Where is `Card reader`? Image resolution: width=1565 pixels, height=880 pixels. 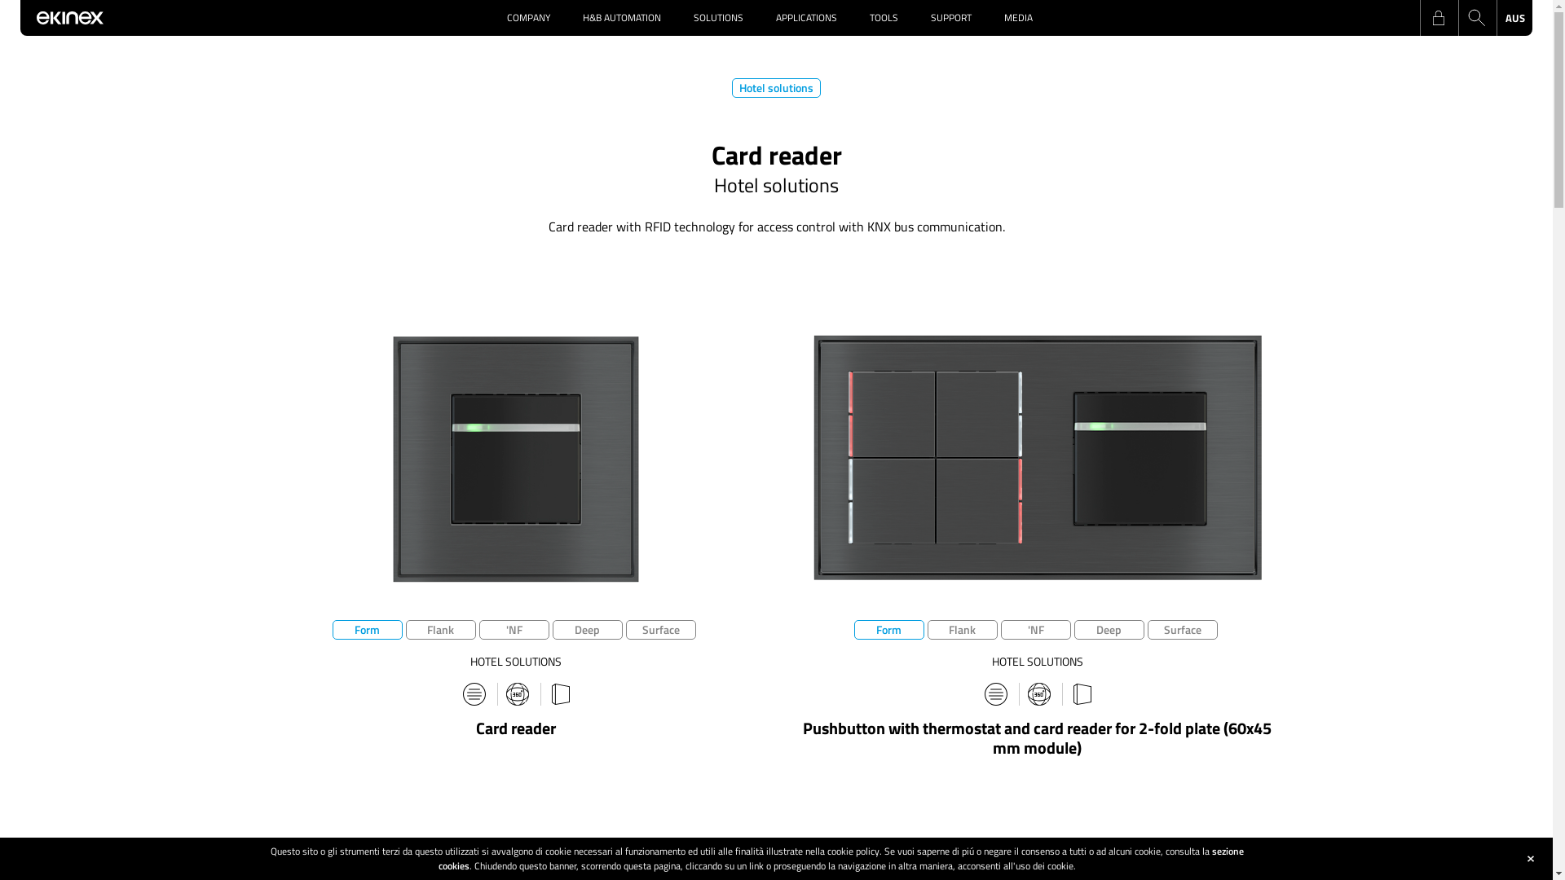
Card reader is located at coordinates (516, 457).